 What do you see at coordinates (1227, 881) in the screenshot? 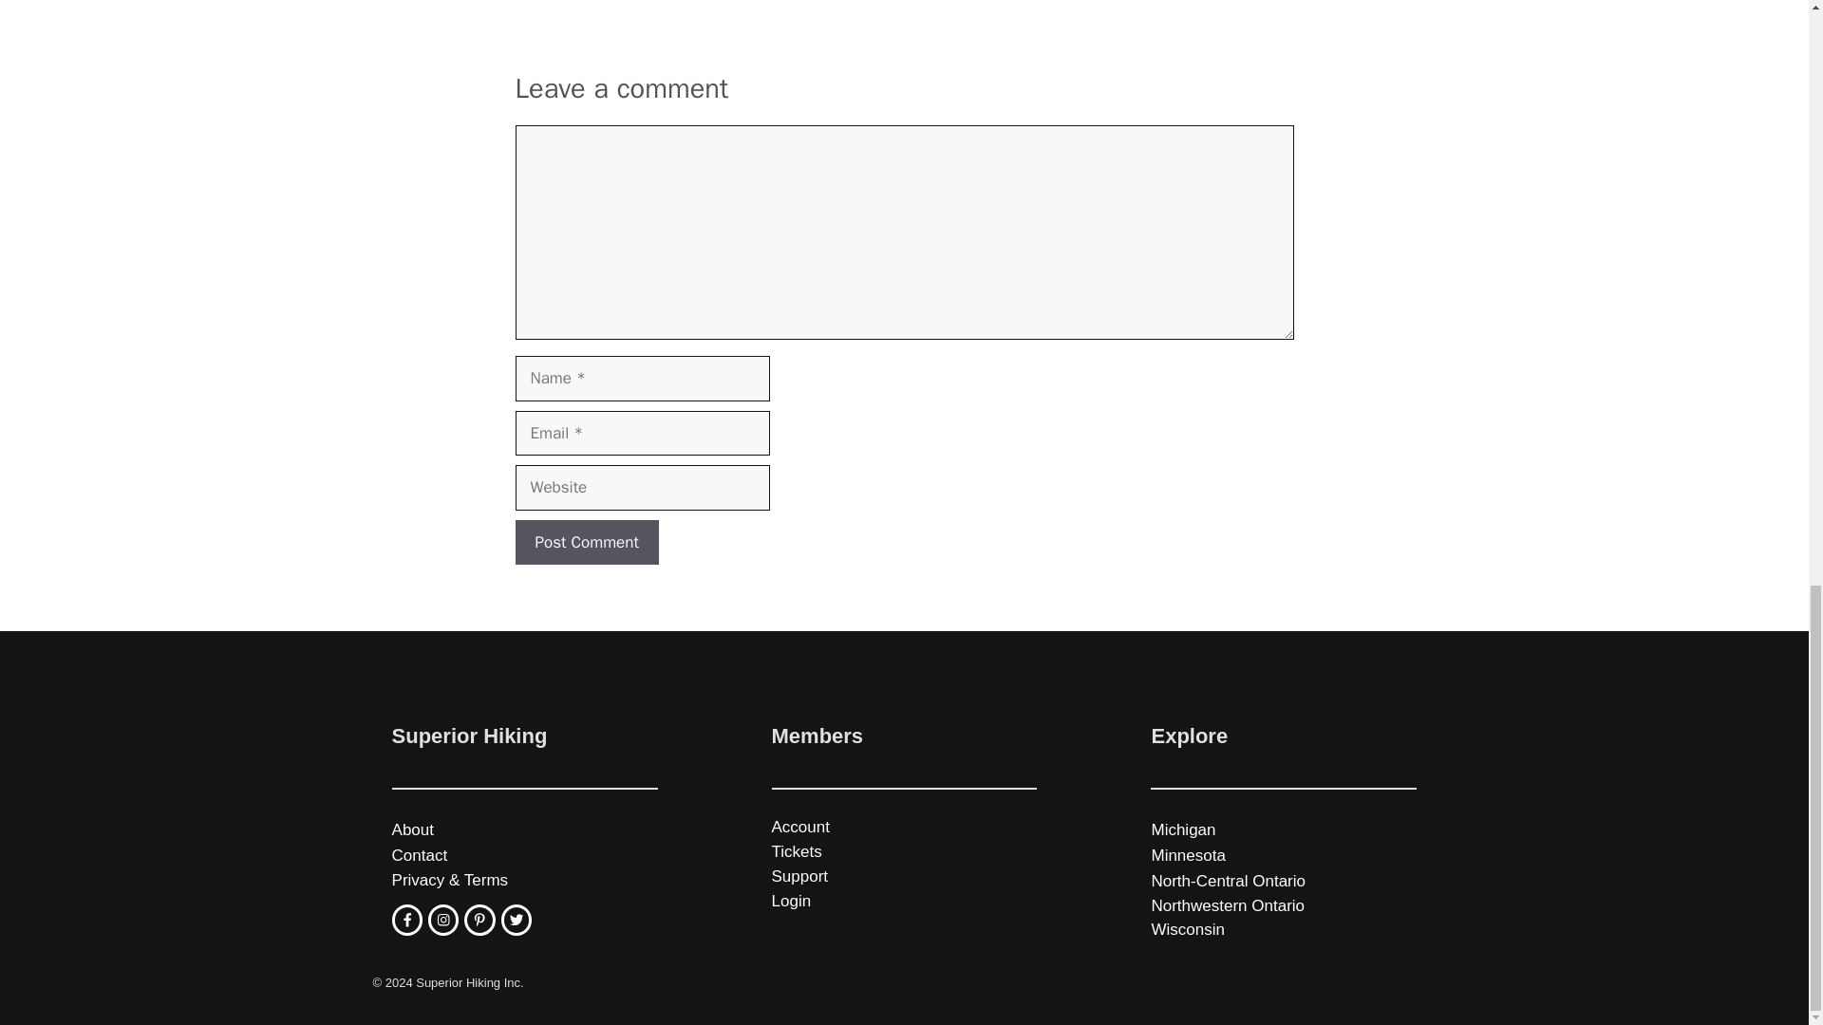
I see `North-Central Ontario` at bounding box center [1227, 881].